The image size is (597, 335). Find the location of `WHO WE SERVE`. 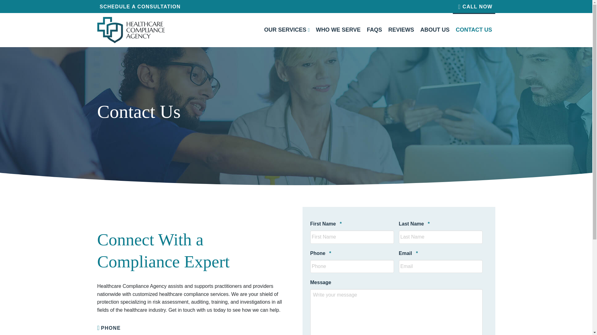

WHO WE SERVE is located at coordinates (338, 30).